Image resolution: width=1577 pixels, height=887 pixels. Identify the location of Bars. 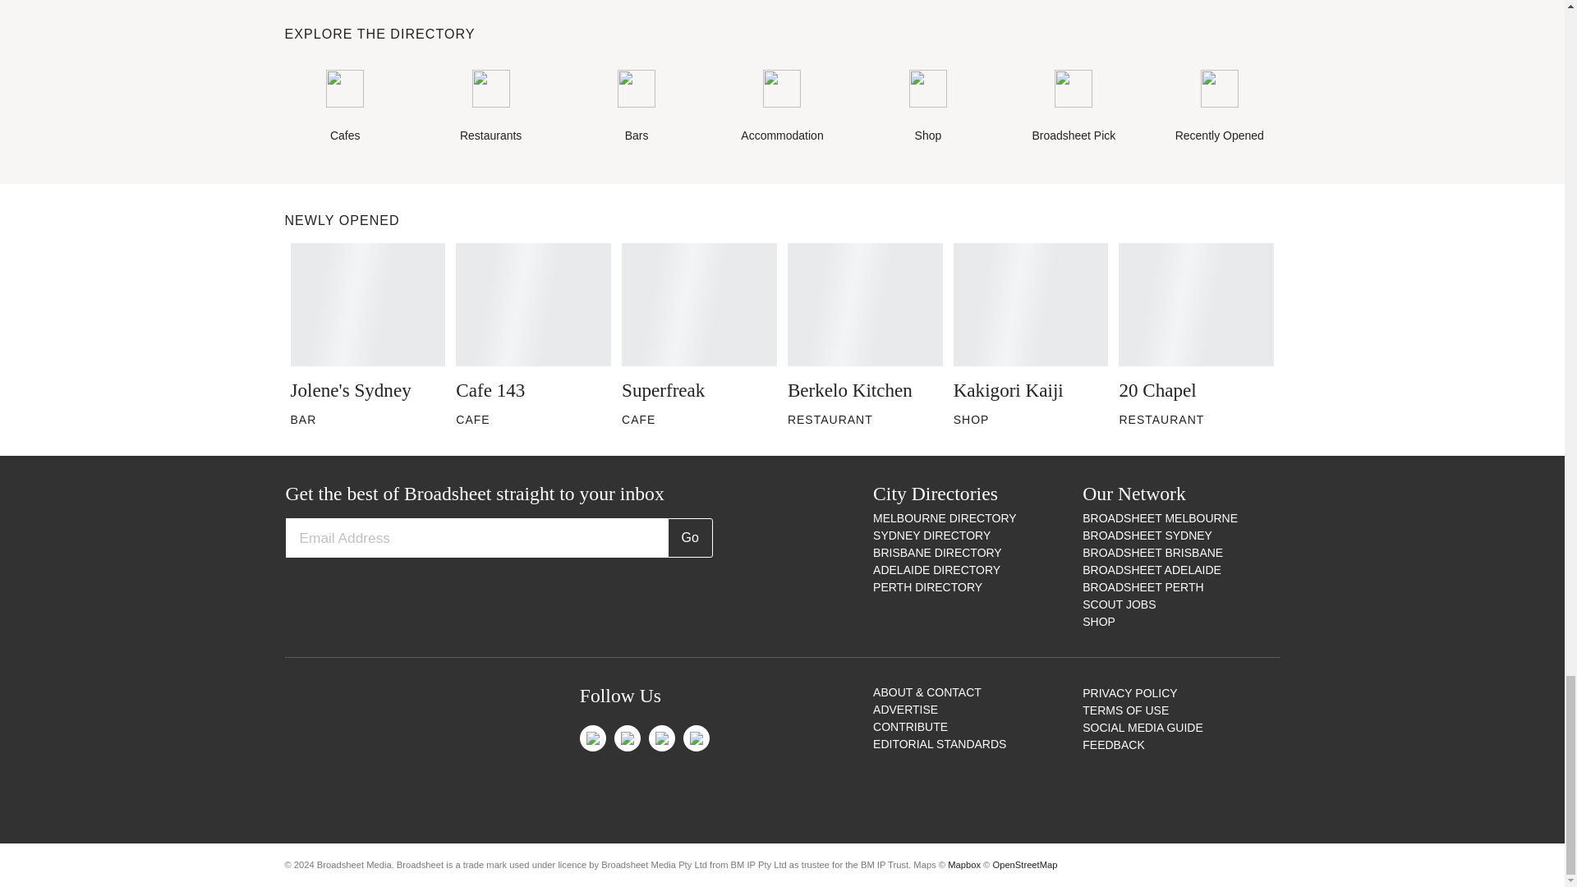
(636, 107).